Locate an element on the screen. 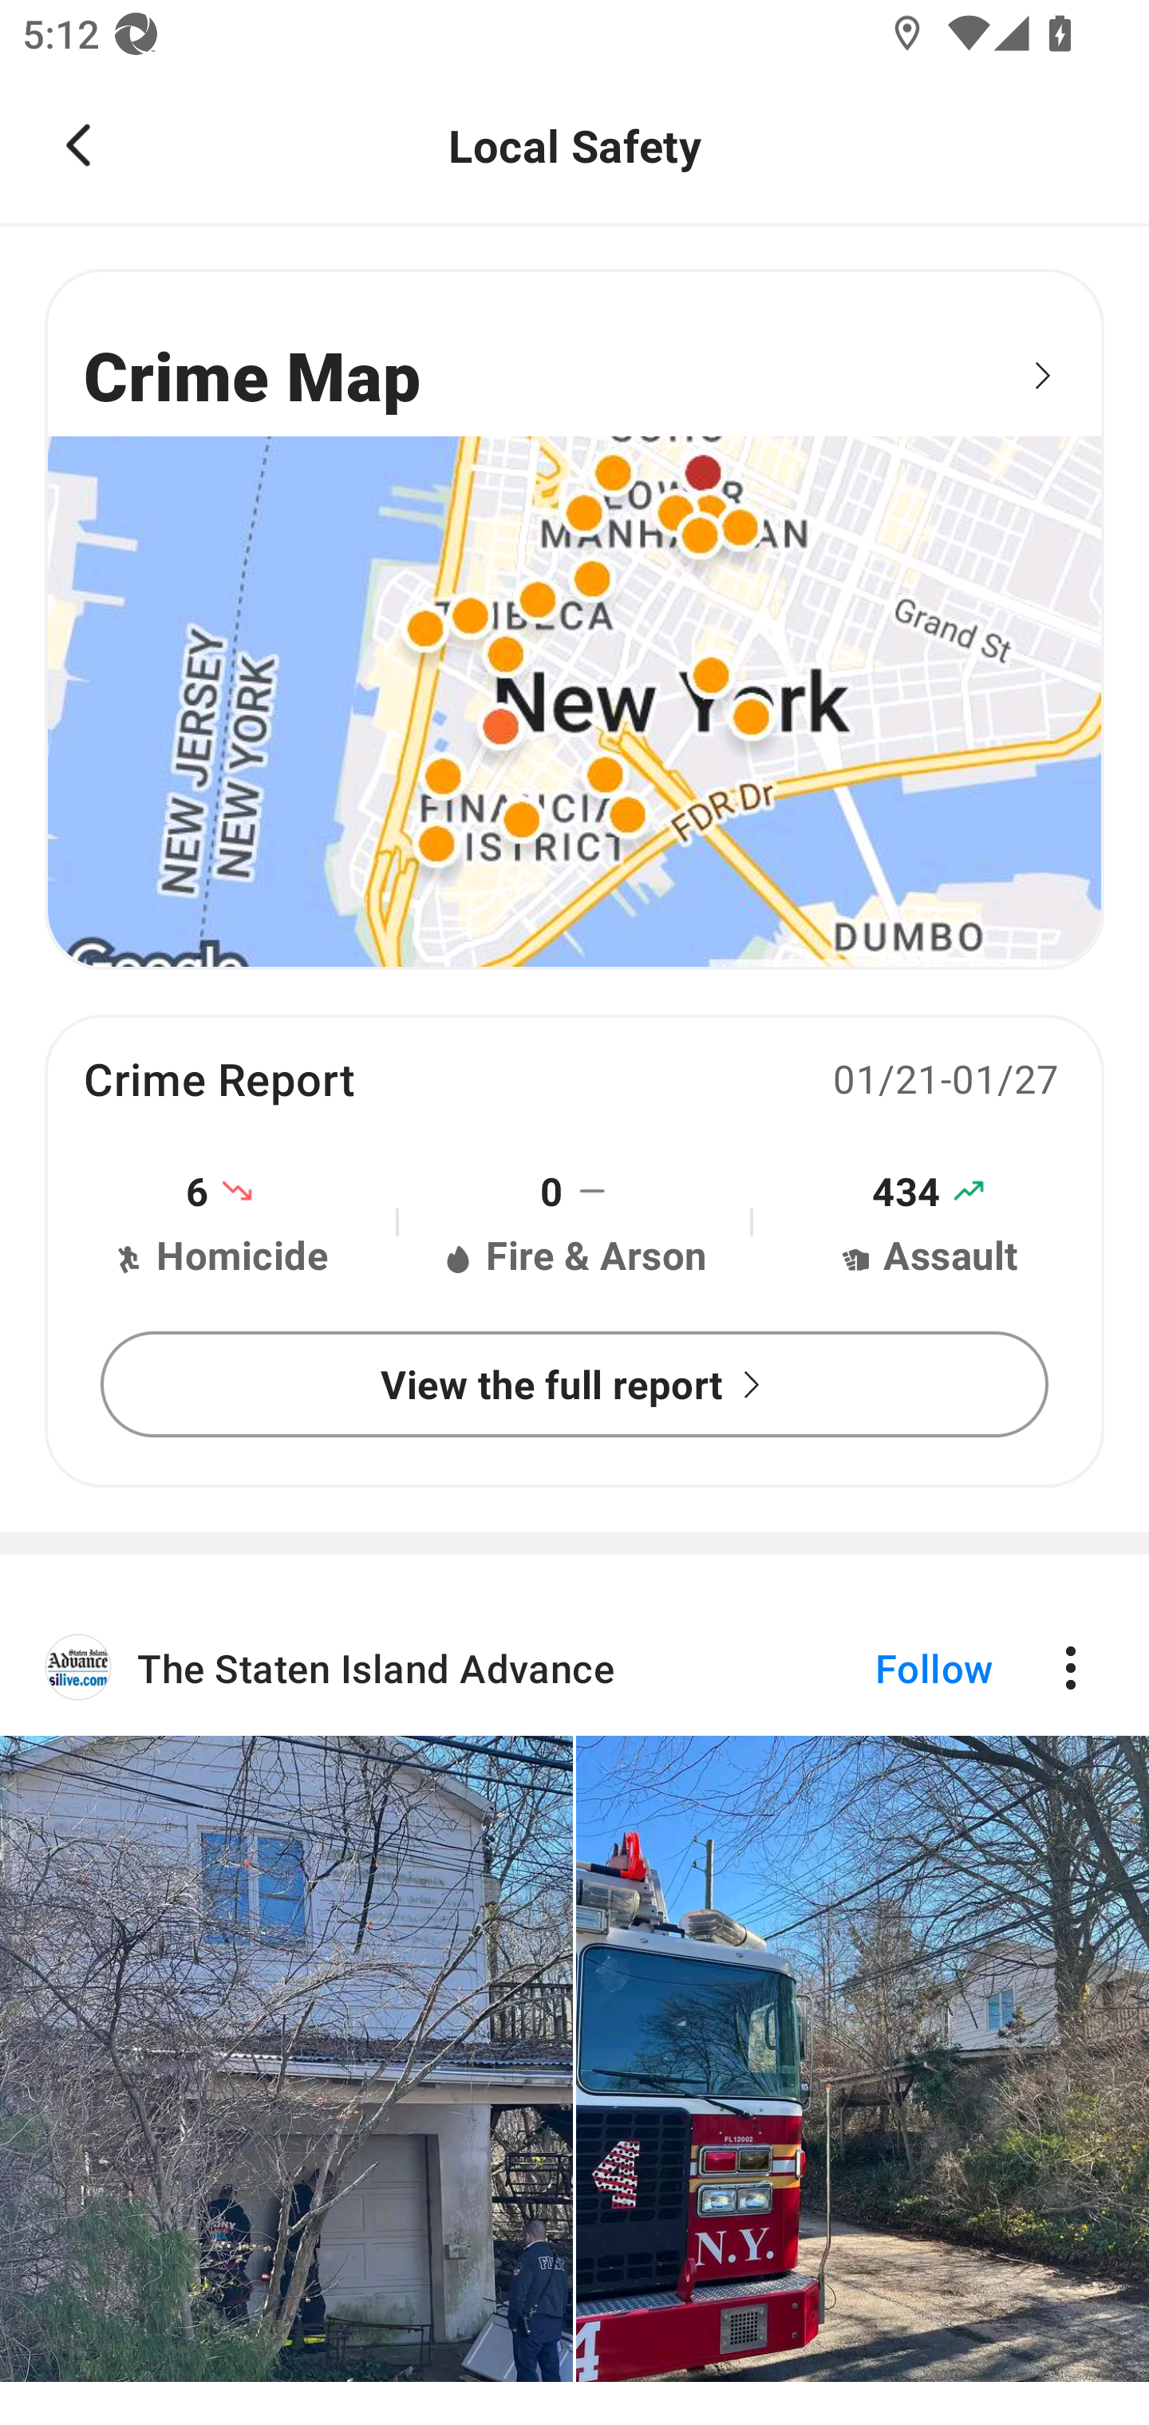 The width and height of the screenshot is (1149, 2425). Follow is located at coordinates (881, 1668).